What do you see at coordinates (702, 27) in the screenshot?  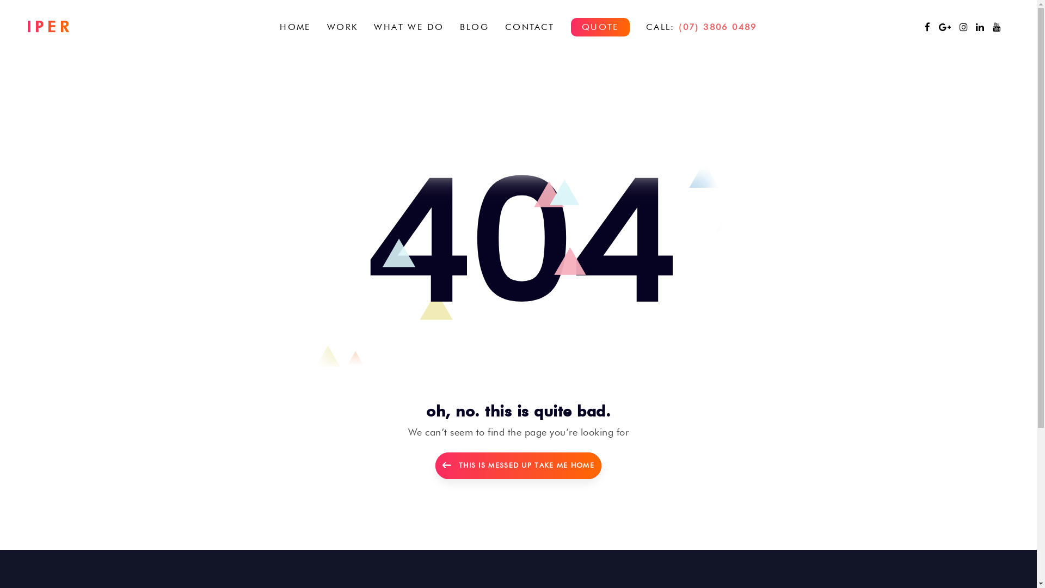 I see `CALL: (07) 3806 0489` at bounding box center [702, 27].